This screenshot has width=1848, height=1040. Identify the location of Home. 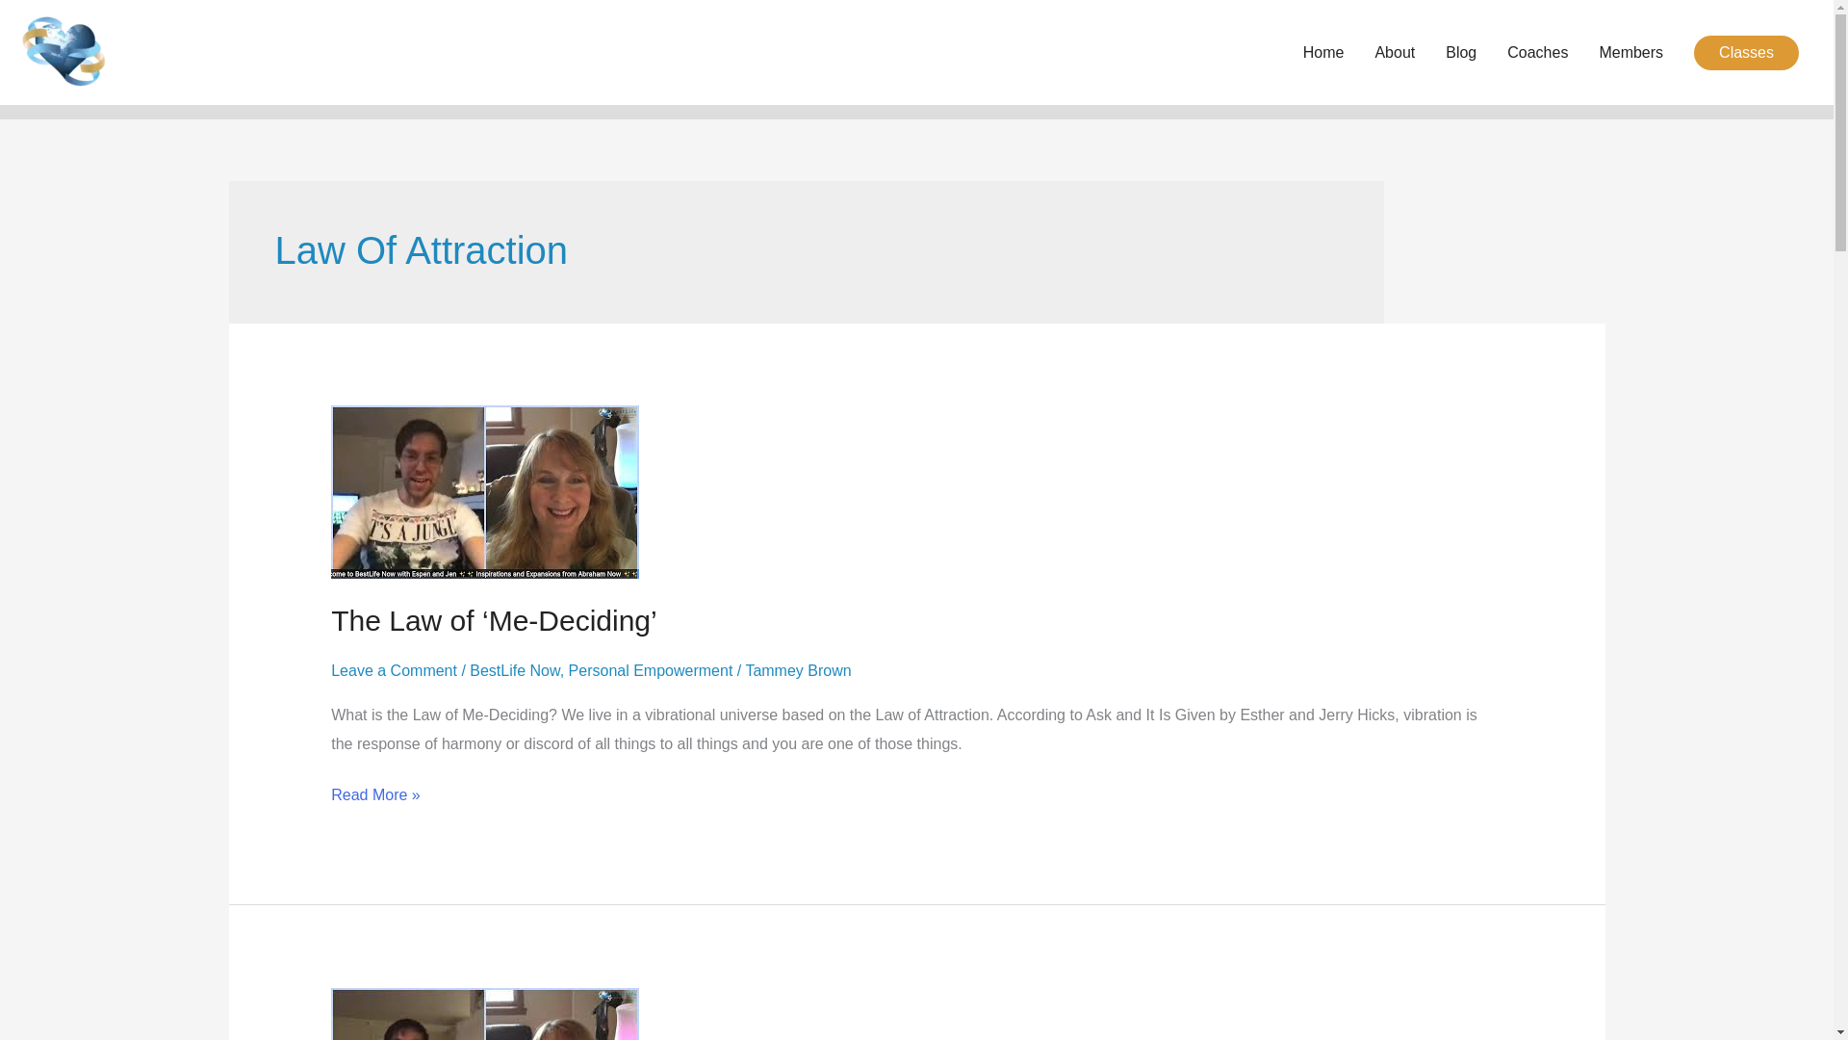
(1324, 52).